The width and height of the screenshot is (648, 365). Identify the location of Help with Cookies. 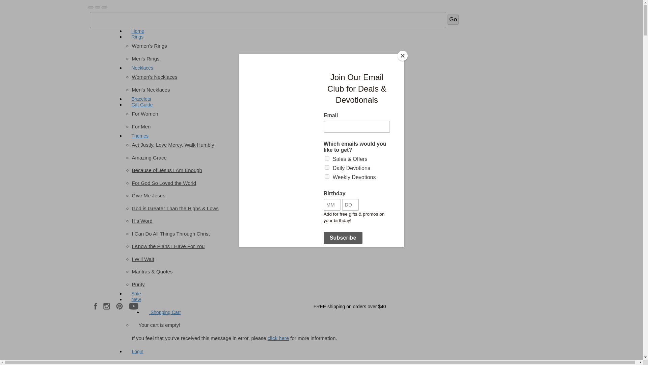
(278, 338).